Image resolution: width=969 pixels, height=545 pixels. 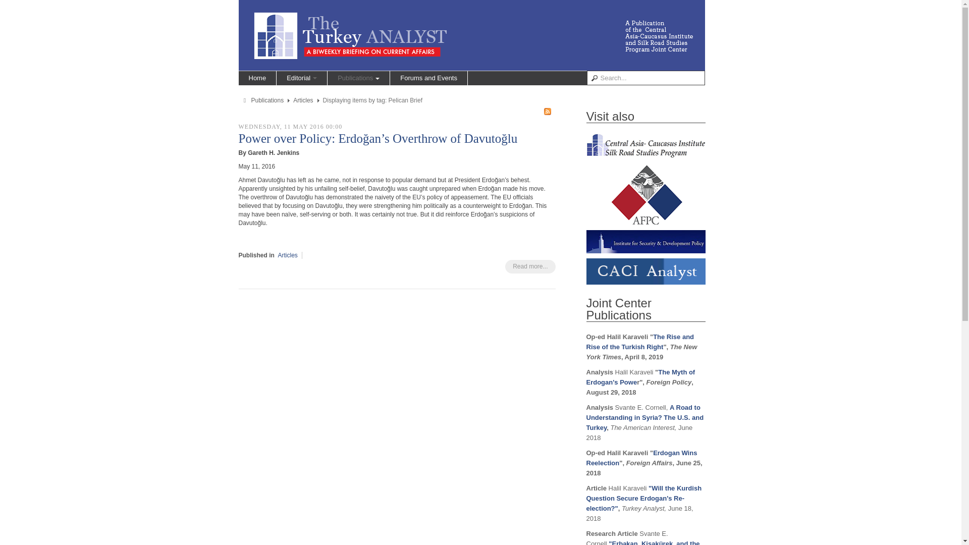 I want to click on The Myth of Erdogan's Powe, so click(x=641, y=377).